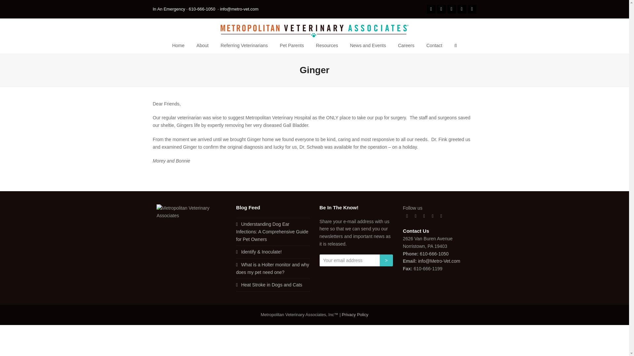 The height and width of the screenshot is (356, 634). Describe the element at coordinates (292, 45) in the screenshot. I see `Pet Parents` at that location.